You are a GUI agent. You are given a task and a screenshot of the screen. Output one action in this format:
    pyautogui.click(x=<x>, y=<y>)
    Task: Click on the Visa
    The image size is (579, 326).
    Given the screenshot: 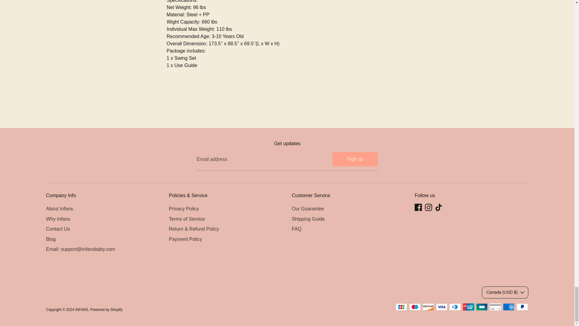 What is the action you would take?
    pyautogui.click(x=441, y=307)
    